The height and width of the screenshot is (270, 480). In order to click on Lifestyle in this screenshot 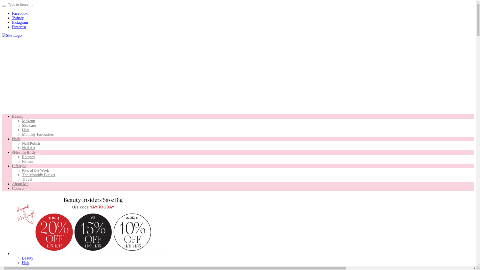, I will do `click(19, 166)`.